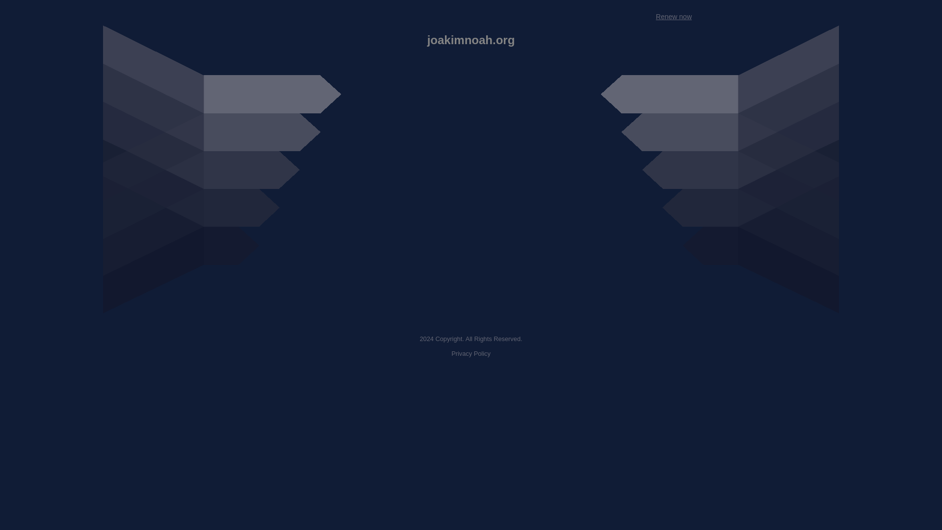  What do you see at coordinates (673, 17) in the screenshot?
I see `Renew now` at bounding box center [673, 17].